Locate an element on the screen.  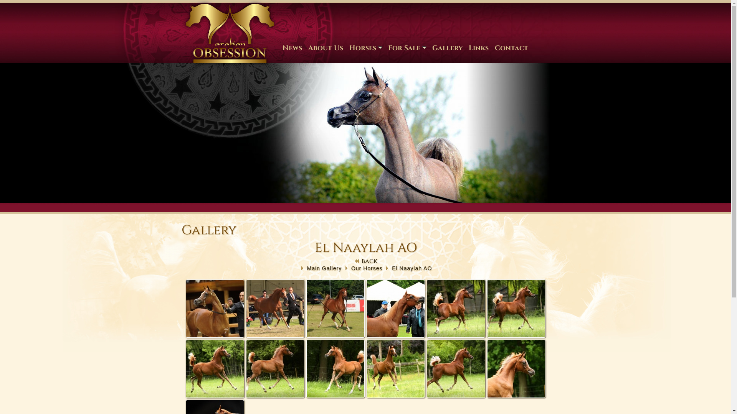
El Naaylah AO is located at coordinates (412, 268).